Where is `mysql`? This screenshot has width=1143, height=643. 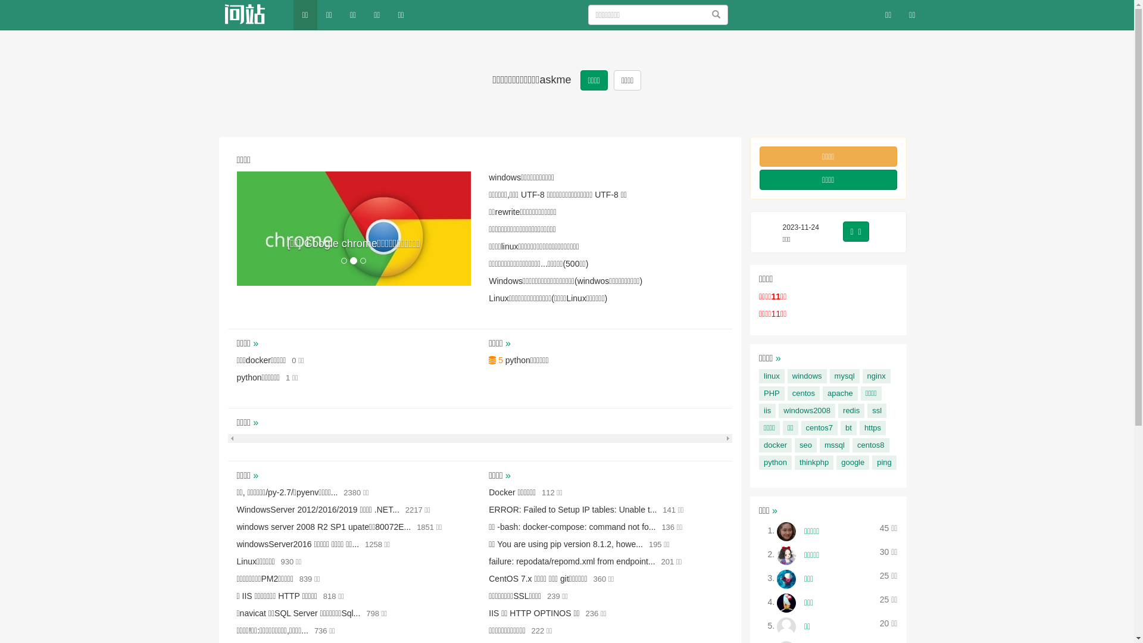 mysql is located at coordinates (845, 376).